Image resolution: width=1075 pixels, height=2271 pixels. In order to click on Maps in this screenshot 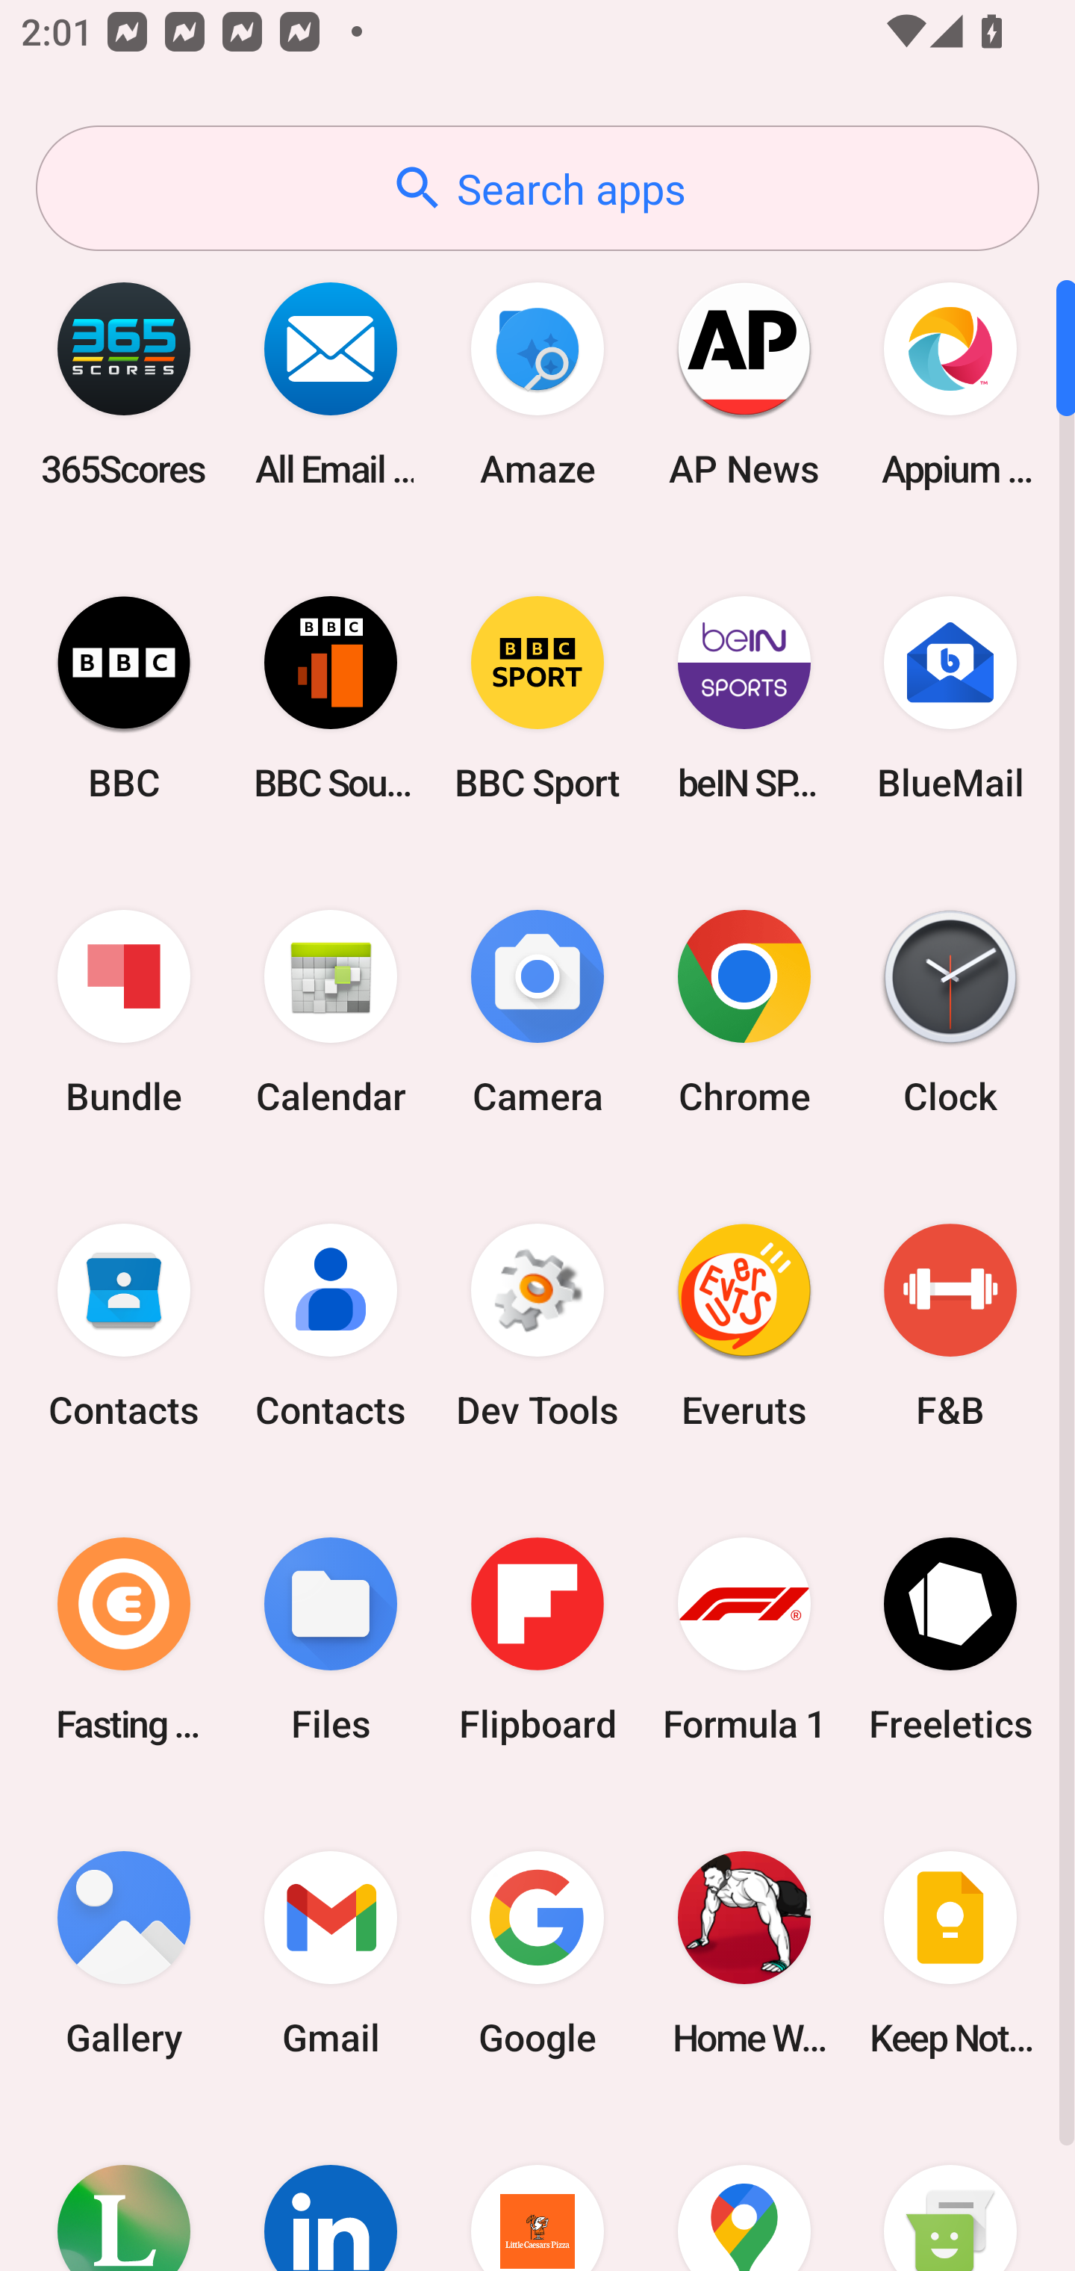, I will do `click(744, 2190)`.